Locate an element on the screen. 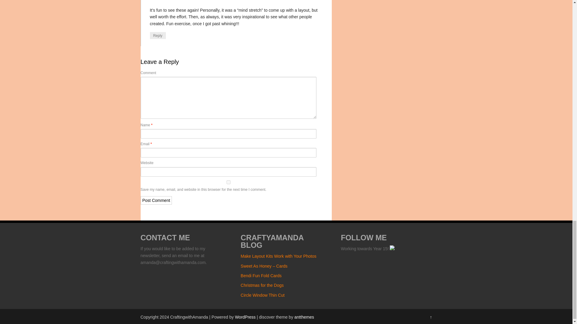 Image resolution: width=577 pixels, height=324 pixels. yes is located at coordinates (229, 182).